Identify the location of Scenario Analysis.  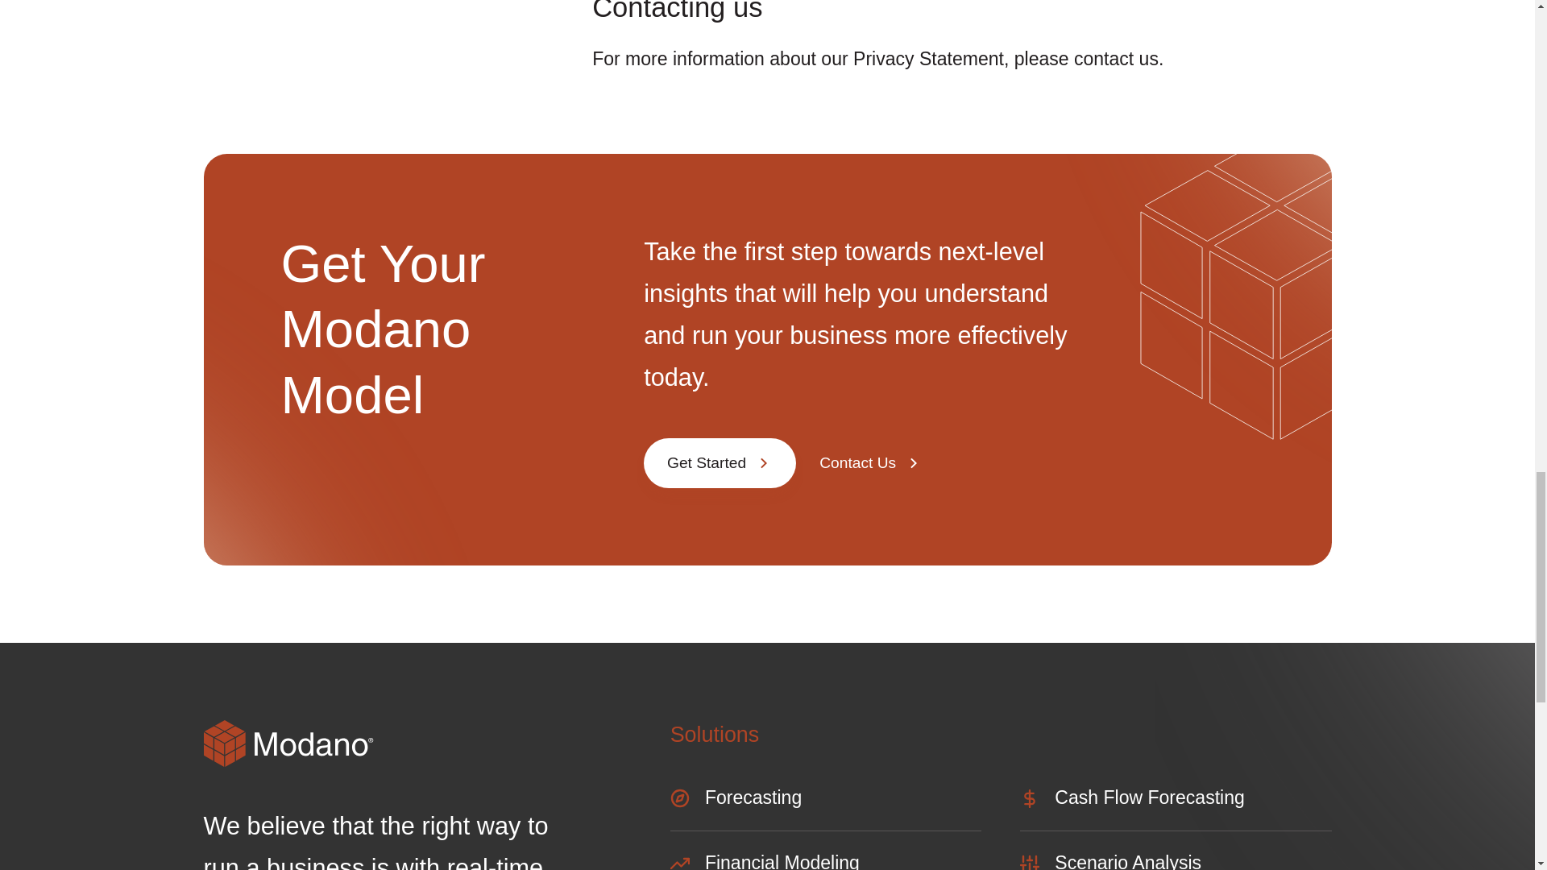
(1175, 858).